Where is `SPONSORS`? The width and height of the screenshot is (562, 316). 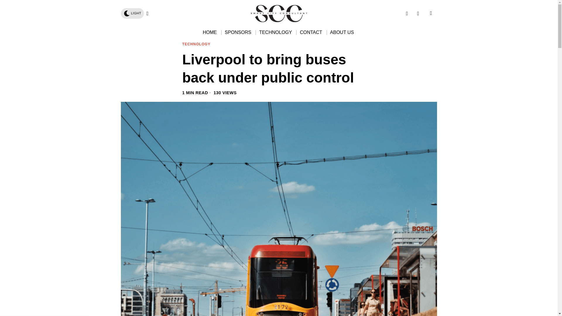 SPONSORS is located at coordinates (238, 32).